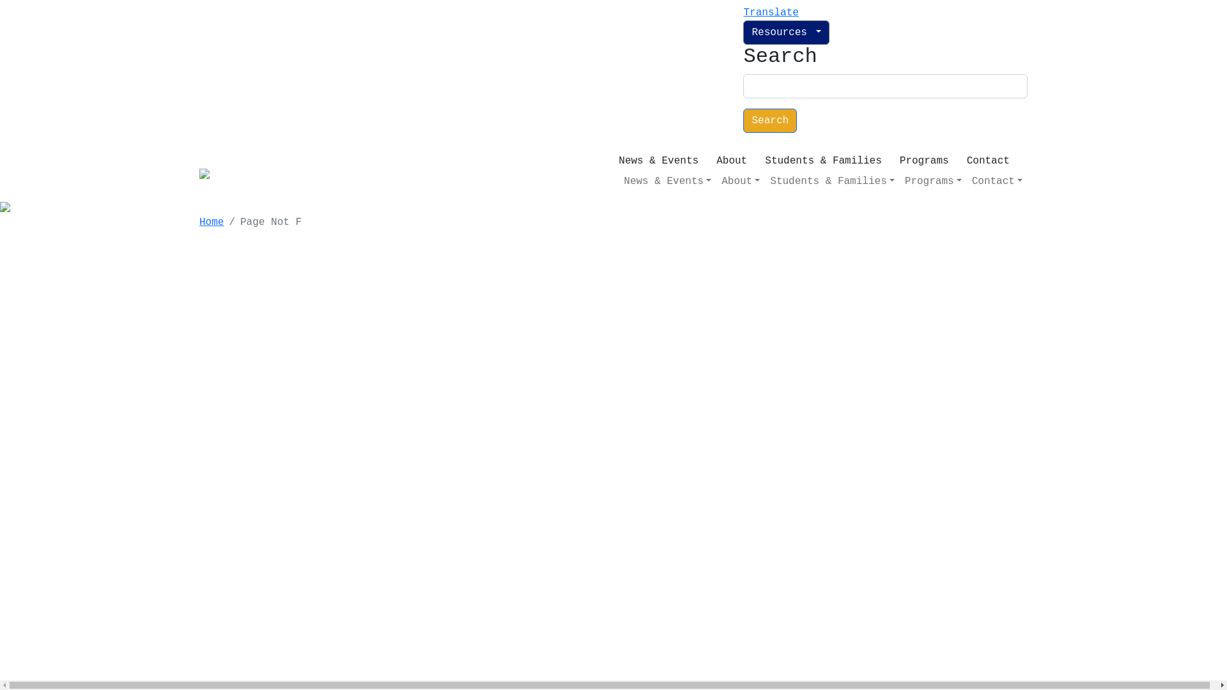  I want to click on Resources, so click(786, 33).